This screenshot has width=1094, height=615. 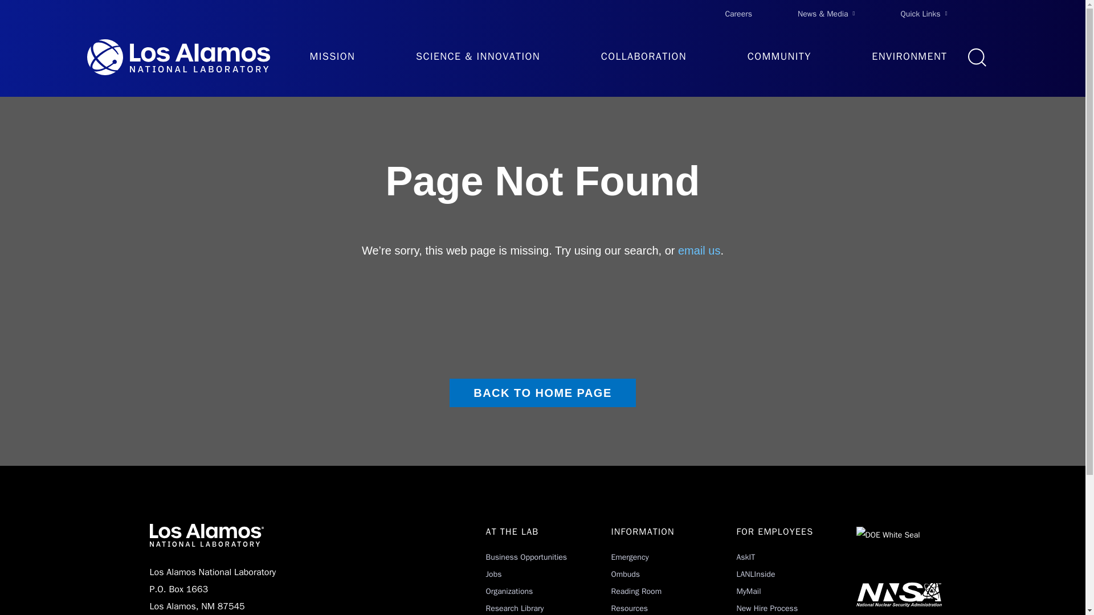 I want to click on Emergency, so click(x=629, y=557).